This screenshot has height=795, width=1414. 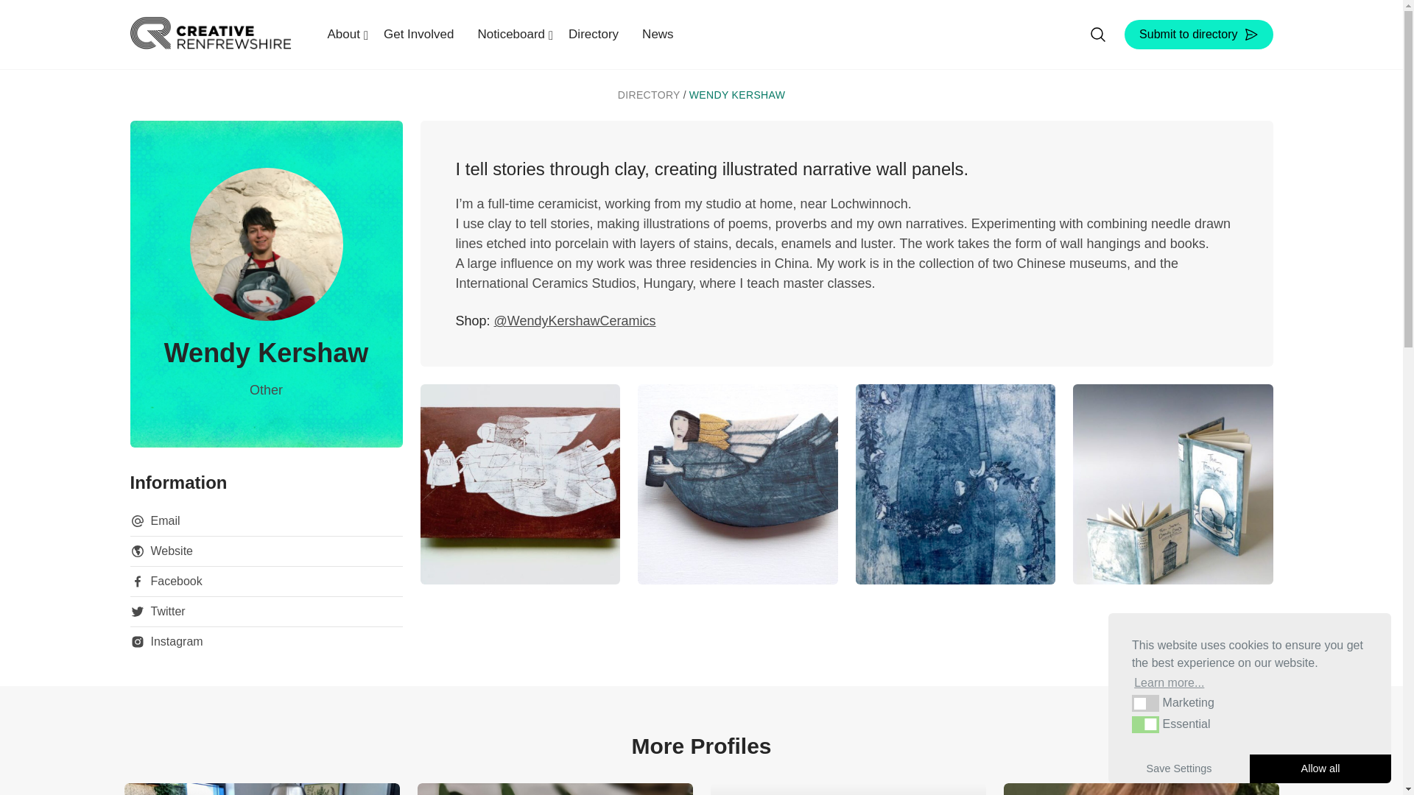 I want to click on Get Involved, so click(x=418, y=34).